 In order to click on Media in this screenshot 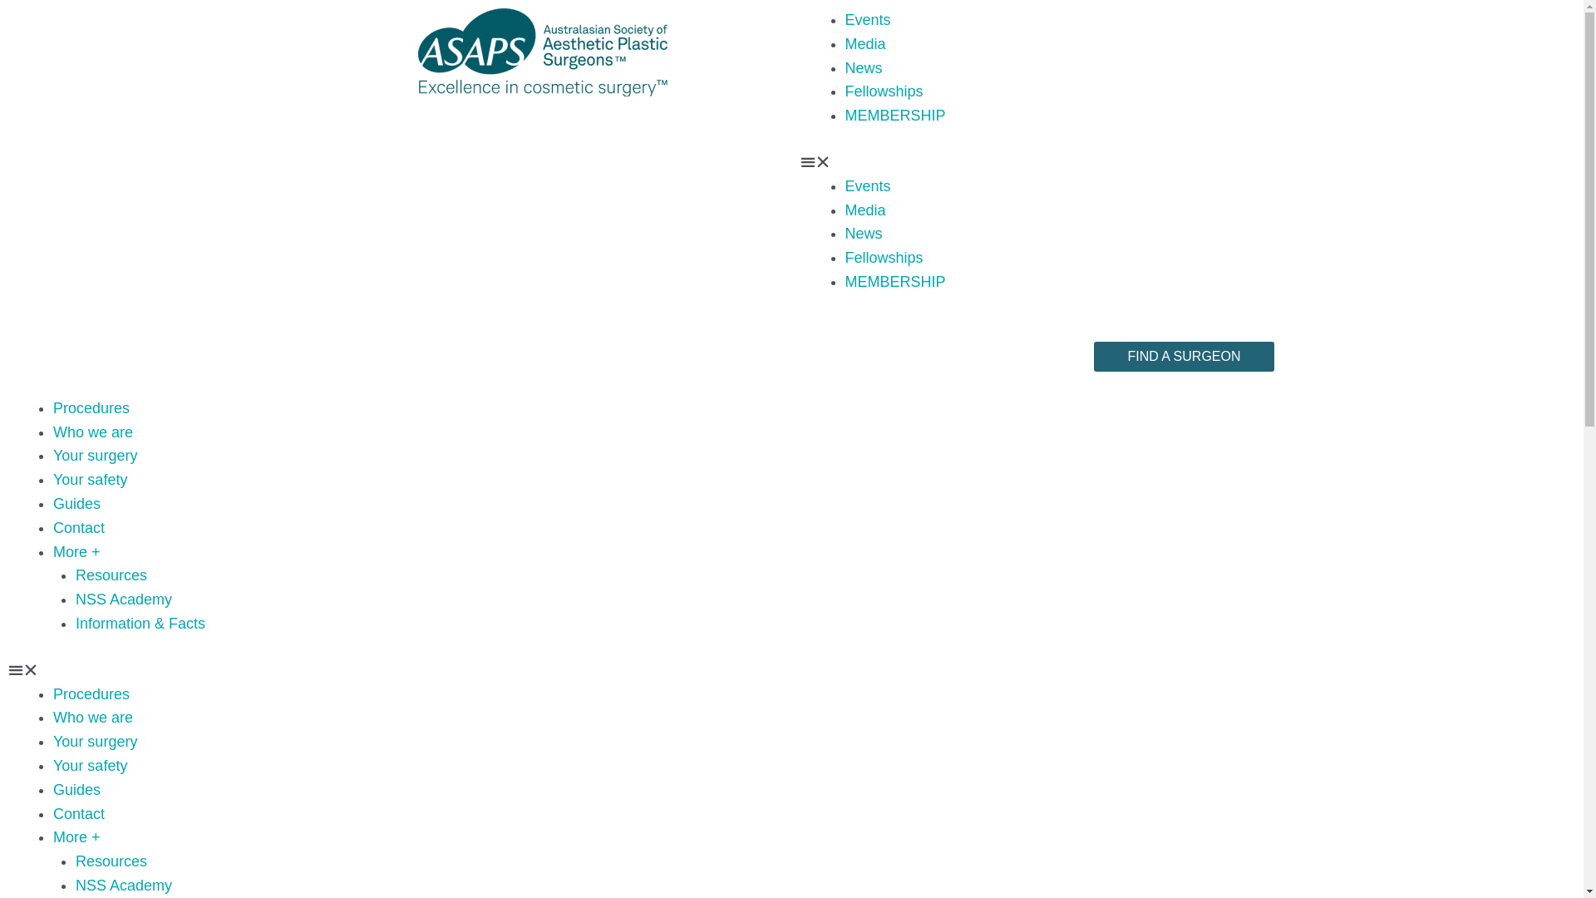, I will do `click(864, 44)`.